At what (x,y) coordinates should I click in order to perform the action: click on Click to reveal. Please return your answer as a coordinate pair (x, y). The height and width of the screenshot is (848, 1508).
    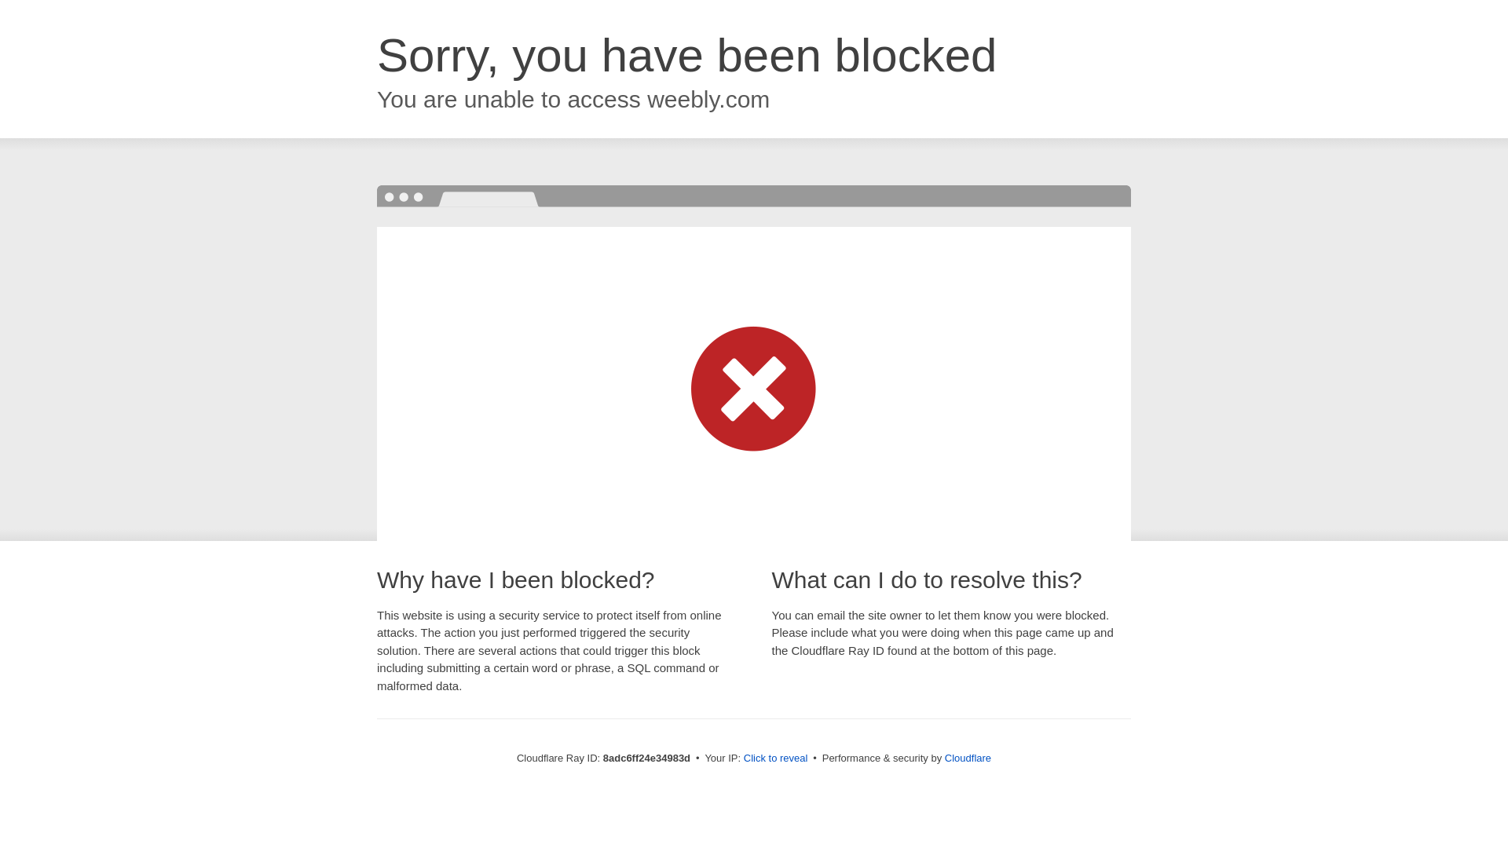
    Looking at the image, I should click on (776, 758).